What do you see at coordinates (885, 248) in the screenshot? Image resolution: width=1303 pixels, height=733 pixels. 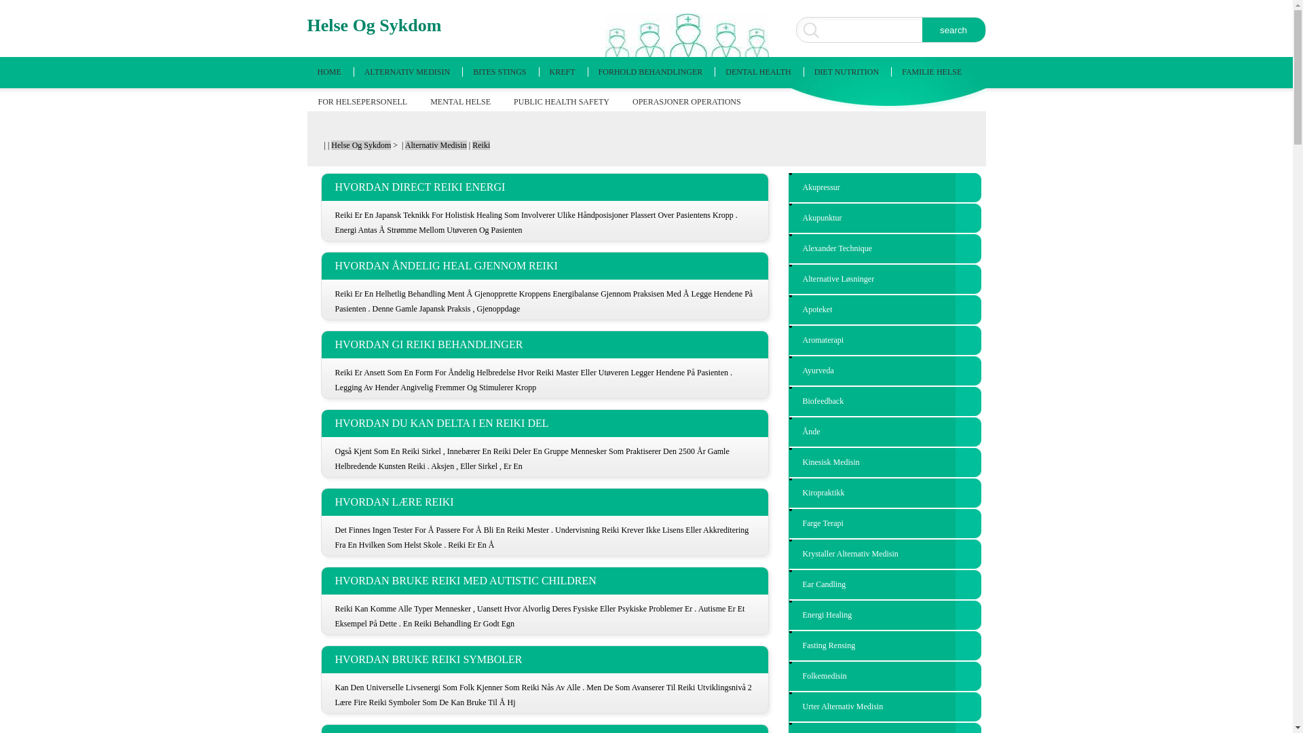 I see `Alexander Technique` at bounding box center [885, 248].